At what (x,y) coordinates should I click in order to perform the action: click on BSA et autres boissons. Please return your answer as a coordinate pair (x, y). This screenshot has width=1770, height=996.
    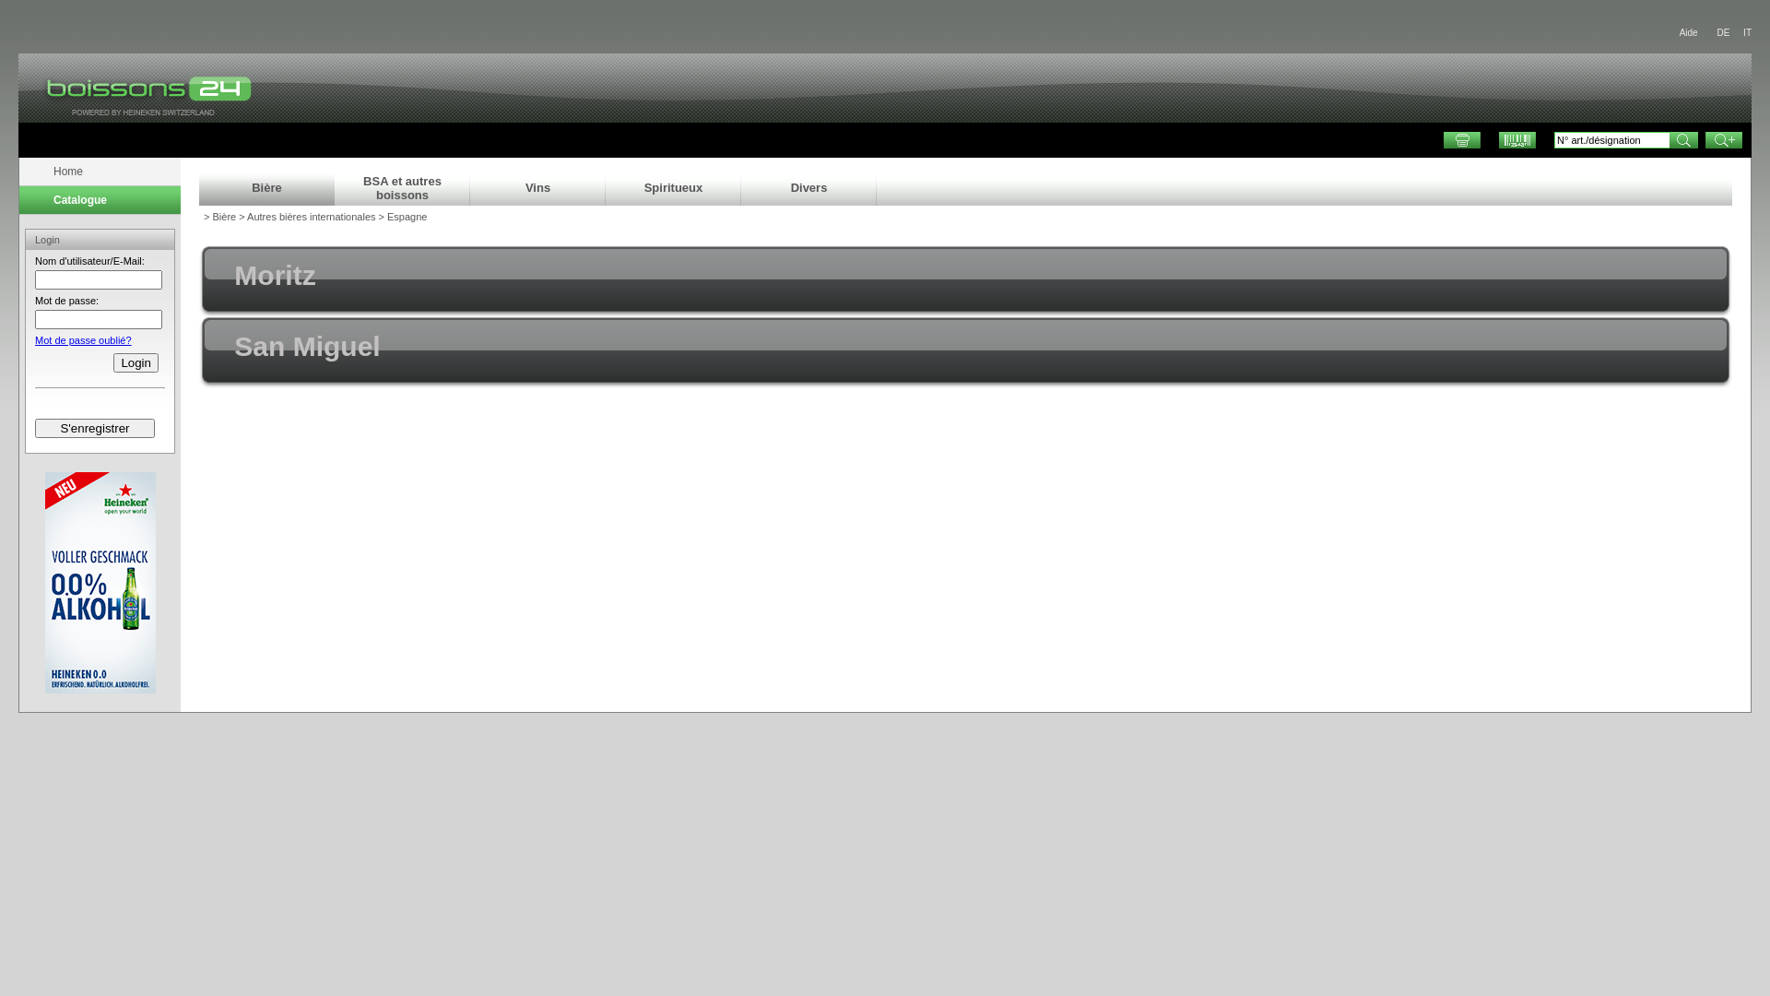
    Looking at the image, I should click on (402, 188).